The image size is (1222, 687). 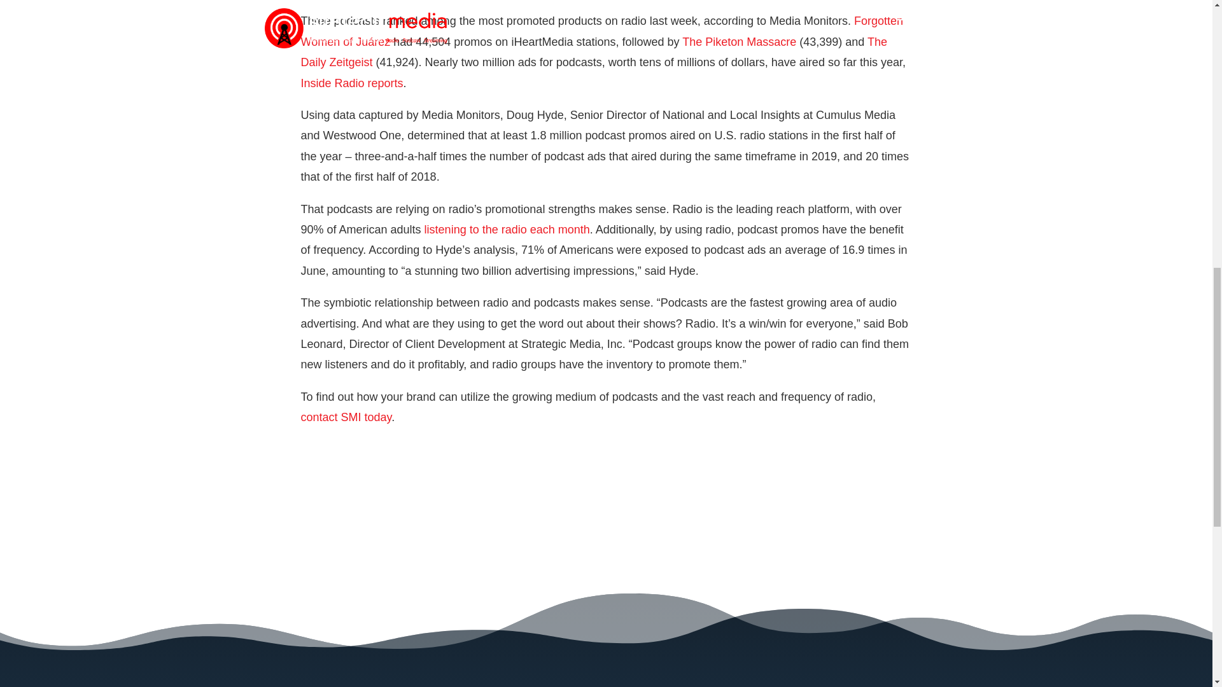 What do you see at coordinates (593, 52) in the screenshot?
I see `The Daily Zeitgeist` at bounding box center [593, 52].